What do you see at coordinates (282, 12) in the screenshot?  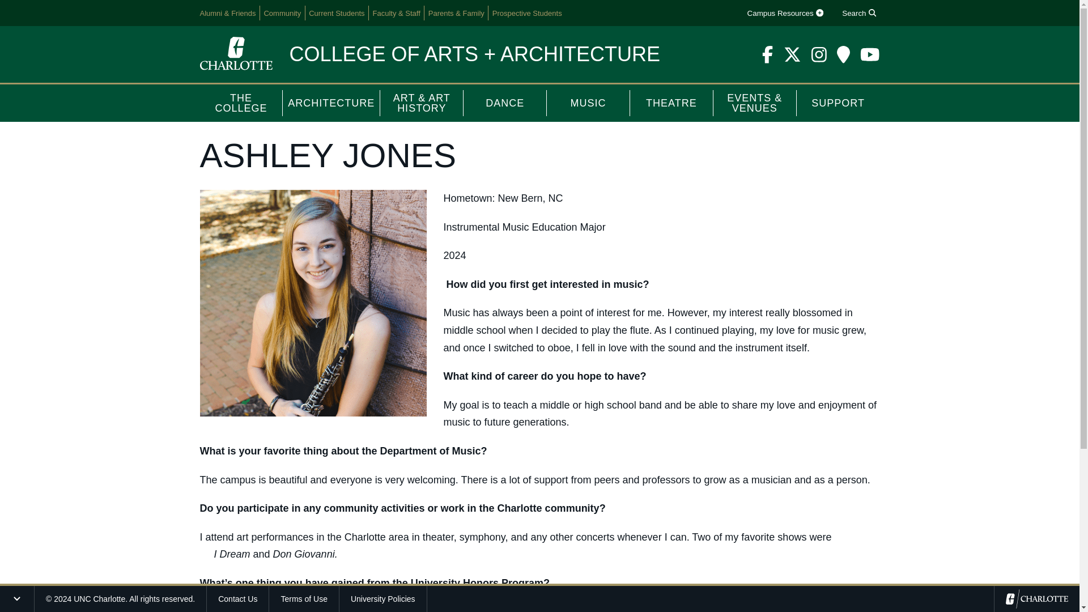 I see `Community` at bounding box center [282, 12].